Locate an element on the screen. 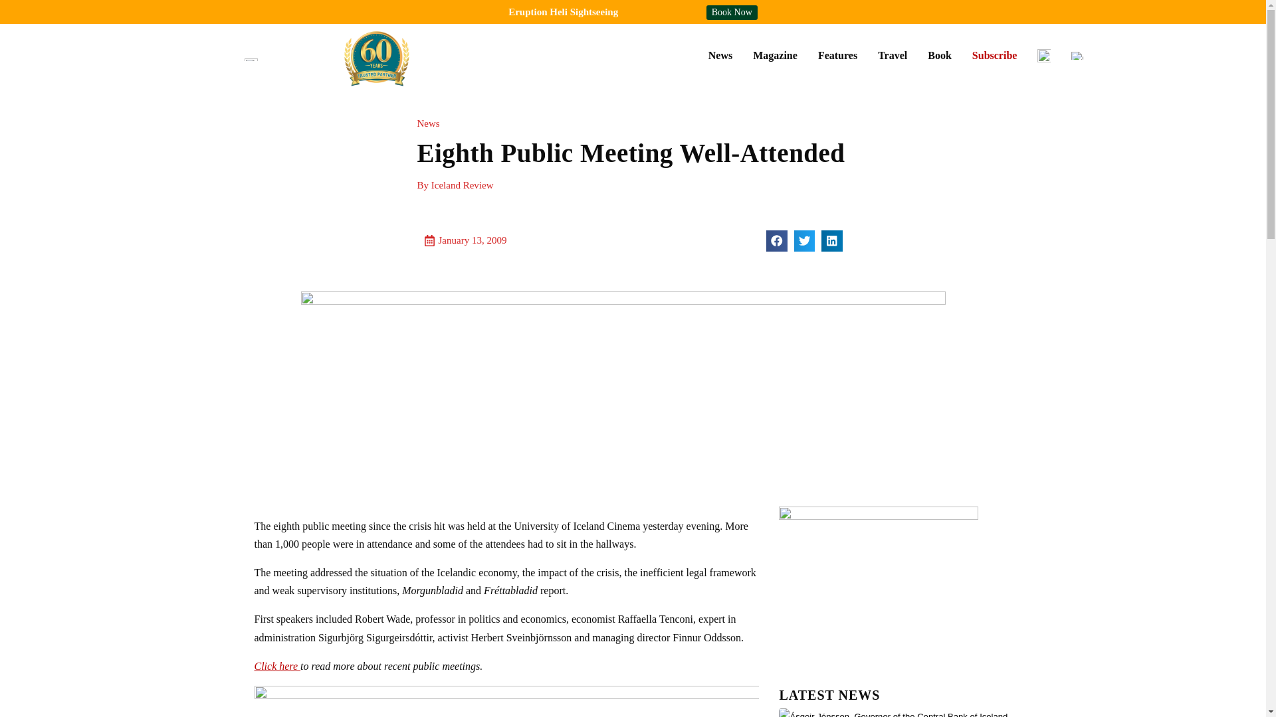  Features is located at coordinates (837, 55).